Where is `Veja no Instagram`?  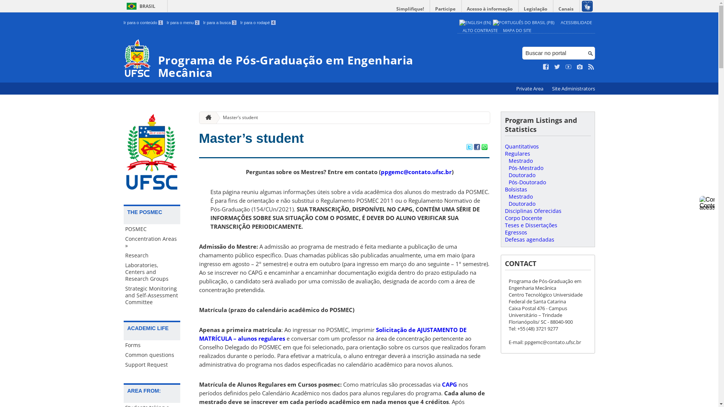
Veja no Instagram is located at coordinates (580, 67).